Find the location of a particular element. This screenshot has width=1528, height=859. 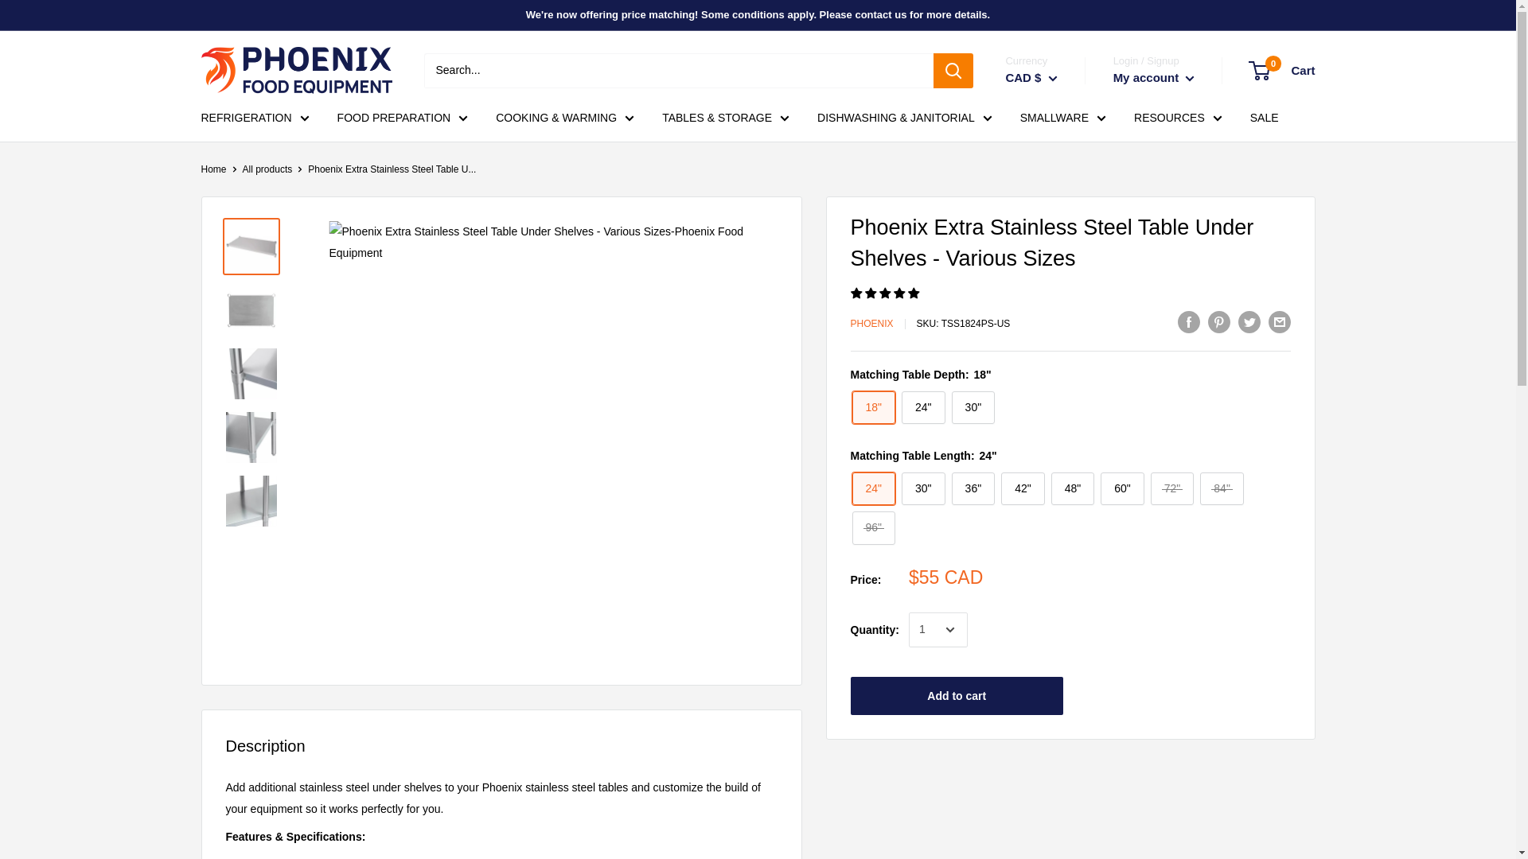

72" is located at coordinates (1172, 488).